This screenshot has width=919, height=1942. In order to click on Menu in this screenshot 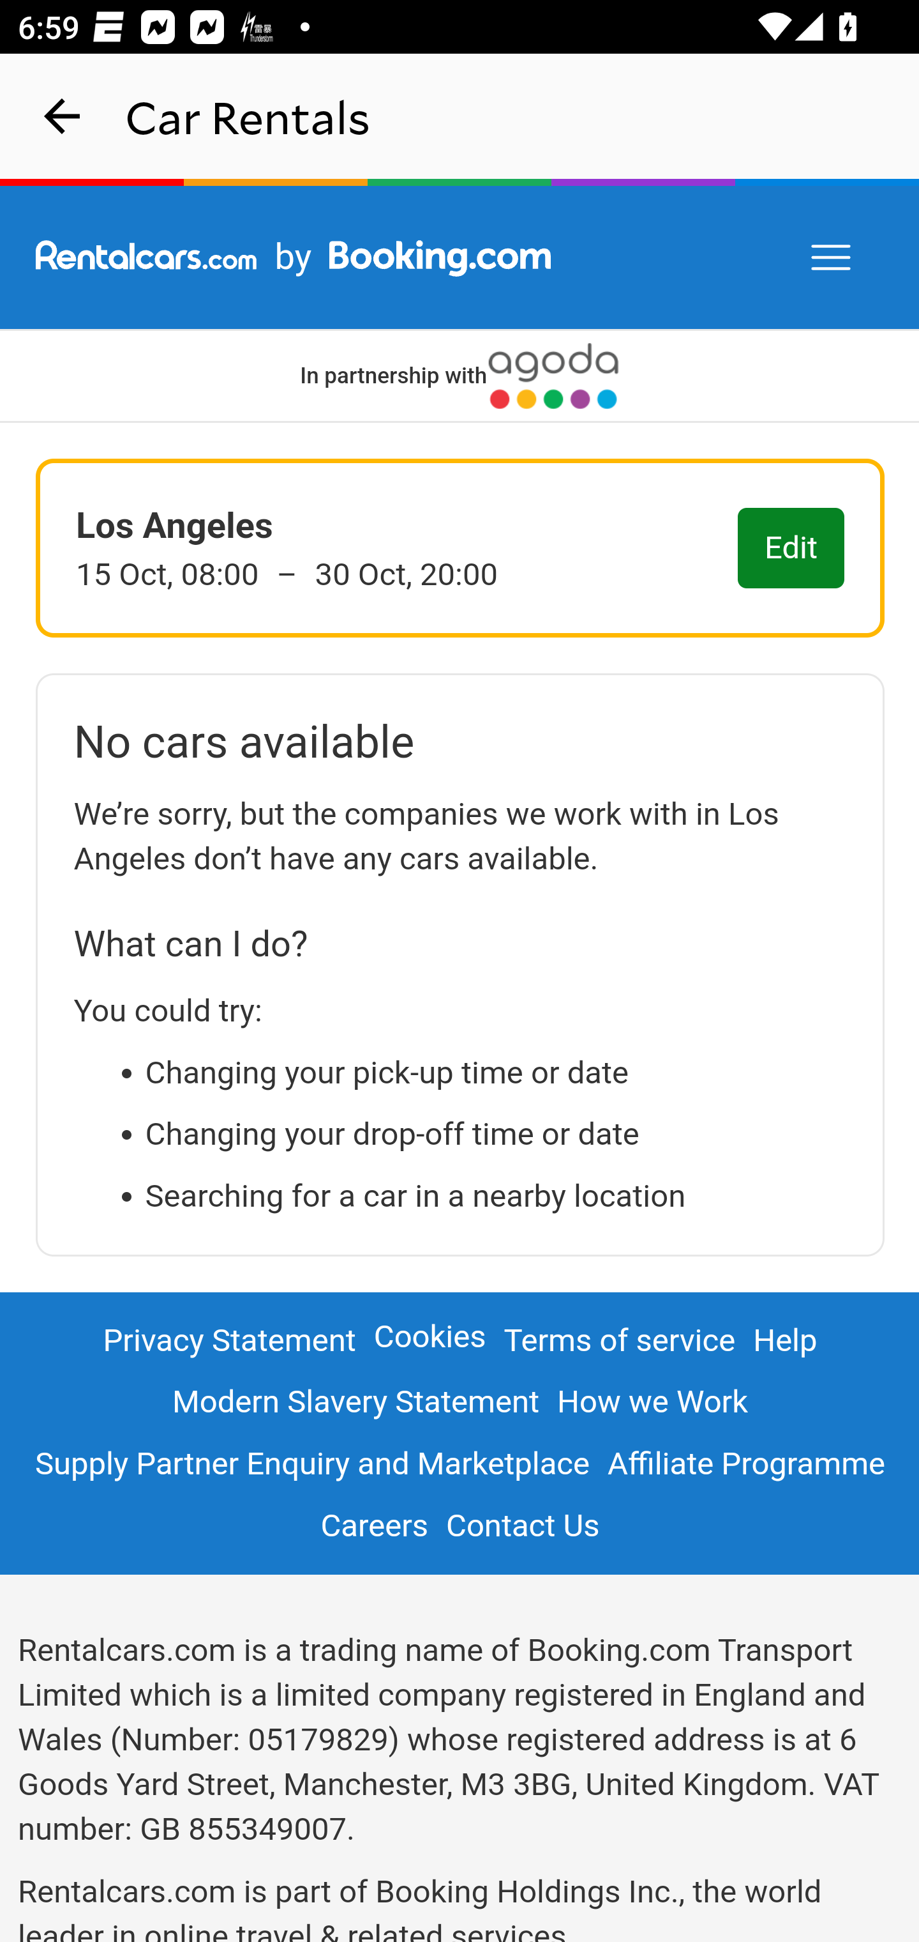, I will do `click(832, 258)`.